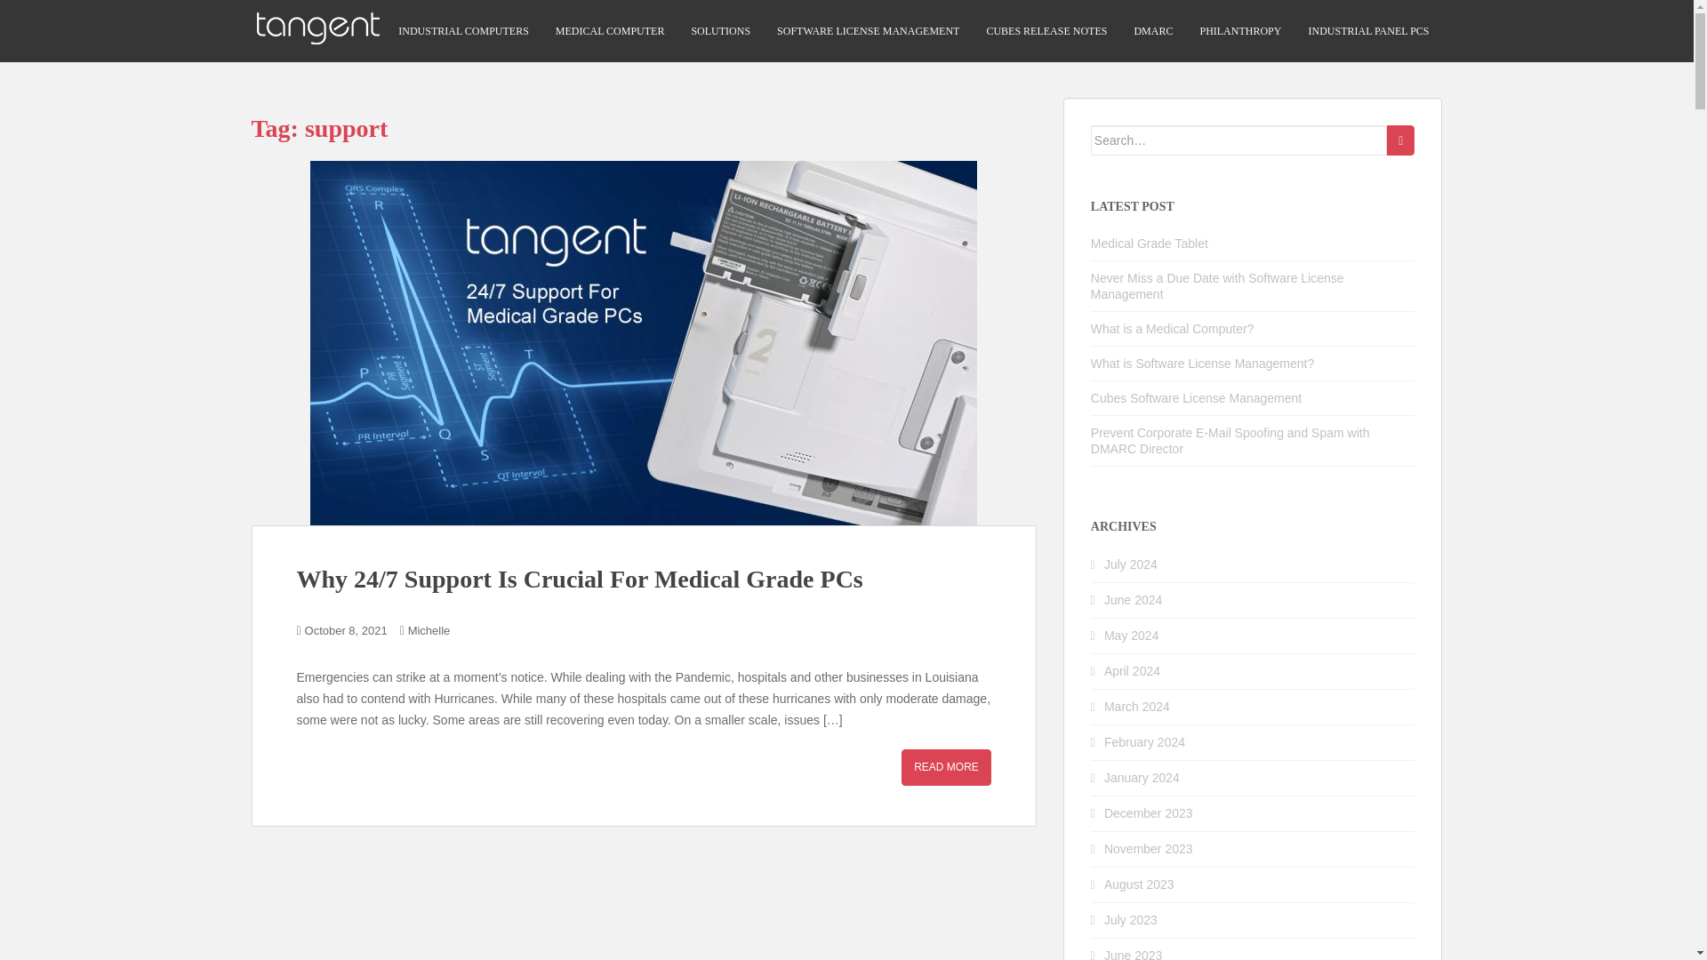 This screenshot has width=1707, height=960. What do you see at coordinates (720, 31) in the screenshot?
I see `SOLUTIONS` at bounding box center [720, 31].